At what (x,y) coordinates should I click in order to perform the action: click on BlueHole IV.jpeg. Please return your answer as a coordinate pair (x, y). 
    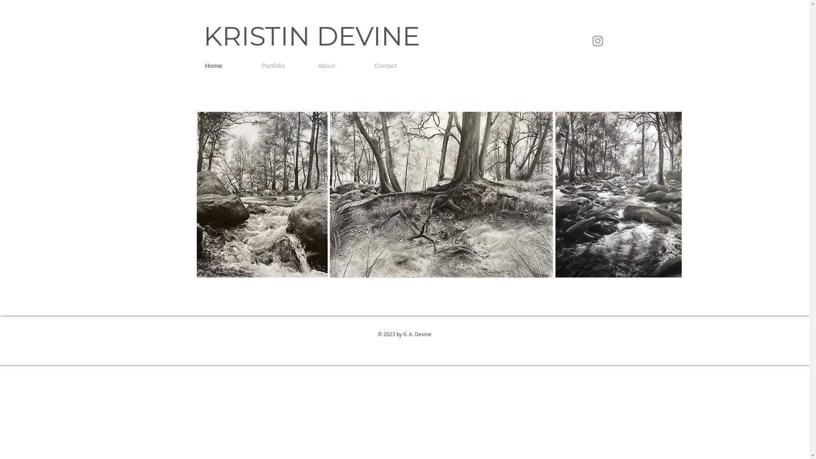
    Looking at the image, I should click on (262, 195).